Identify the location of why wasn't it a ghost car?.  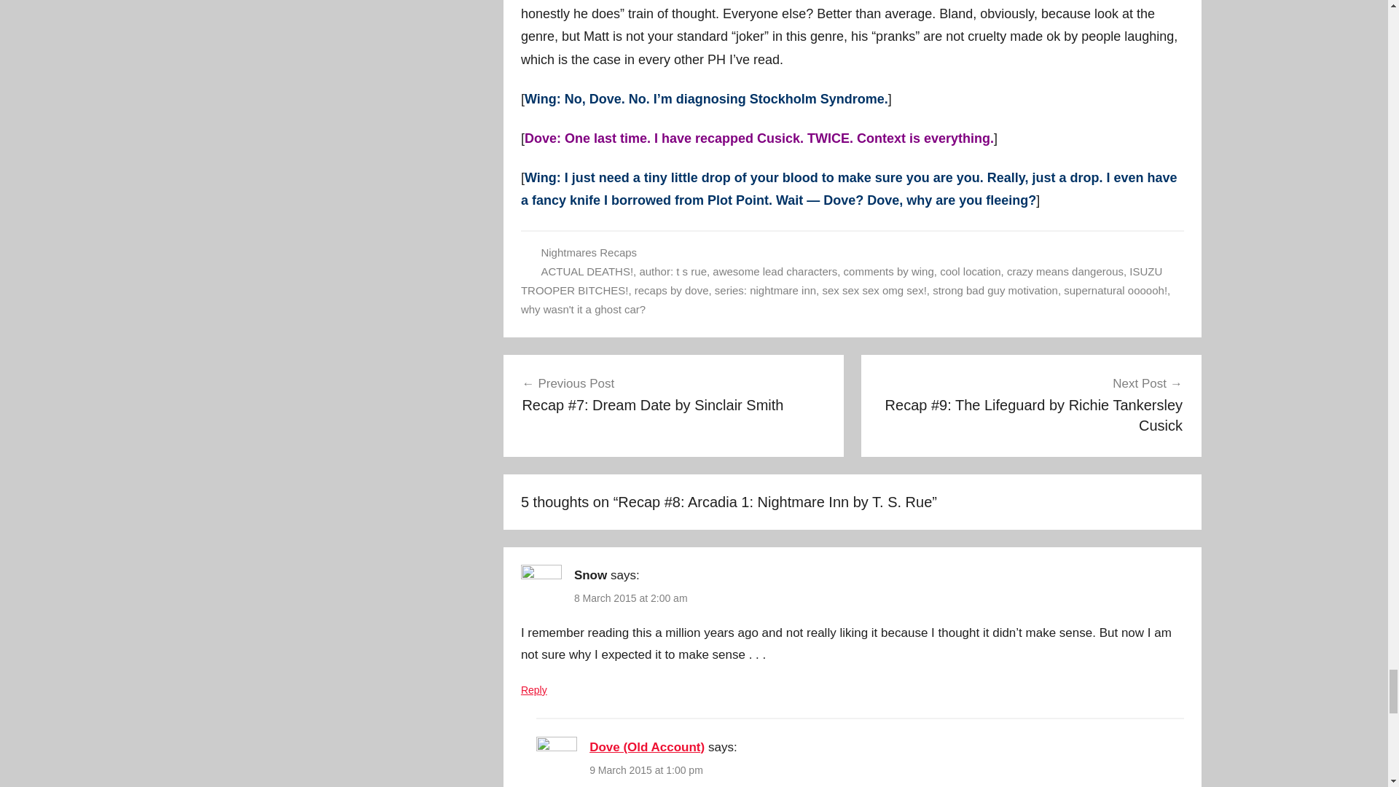
(583, 309).